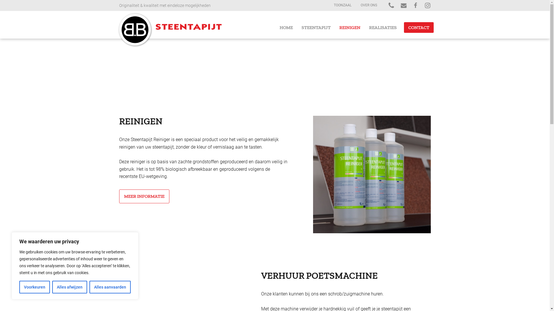 The height and width of the screenshot is (311, 554). I want to click on Alles afwijzen, so click(70, 287).